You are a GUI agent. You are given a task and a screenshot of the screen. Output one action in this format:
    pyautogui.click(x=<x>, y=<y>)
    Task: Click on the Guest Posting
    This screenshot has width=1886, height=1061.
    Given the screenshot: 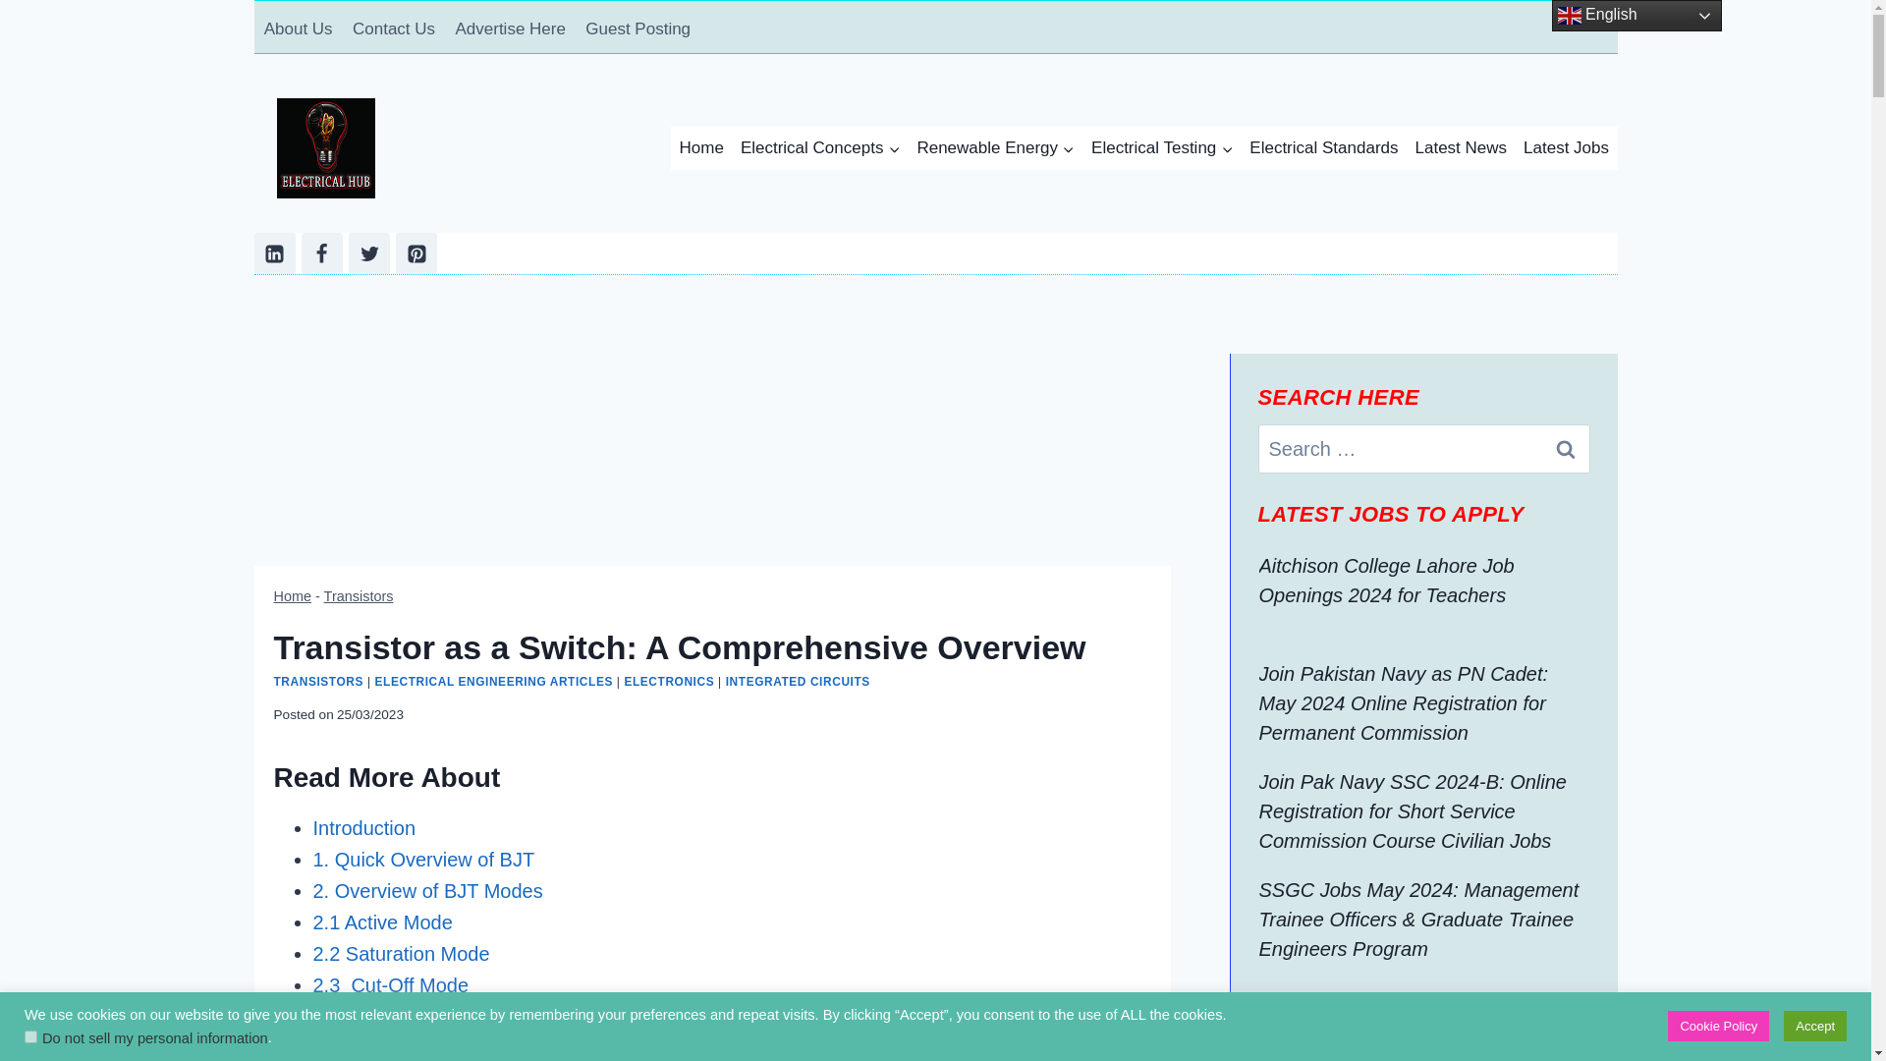 What is the action you would take?
    pyautogui.click(x=637, y=29)
    